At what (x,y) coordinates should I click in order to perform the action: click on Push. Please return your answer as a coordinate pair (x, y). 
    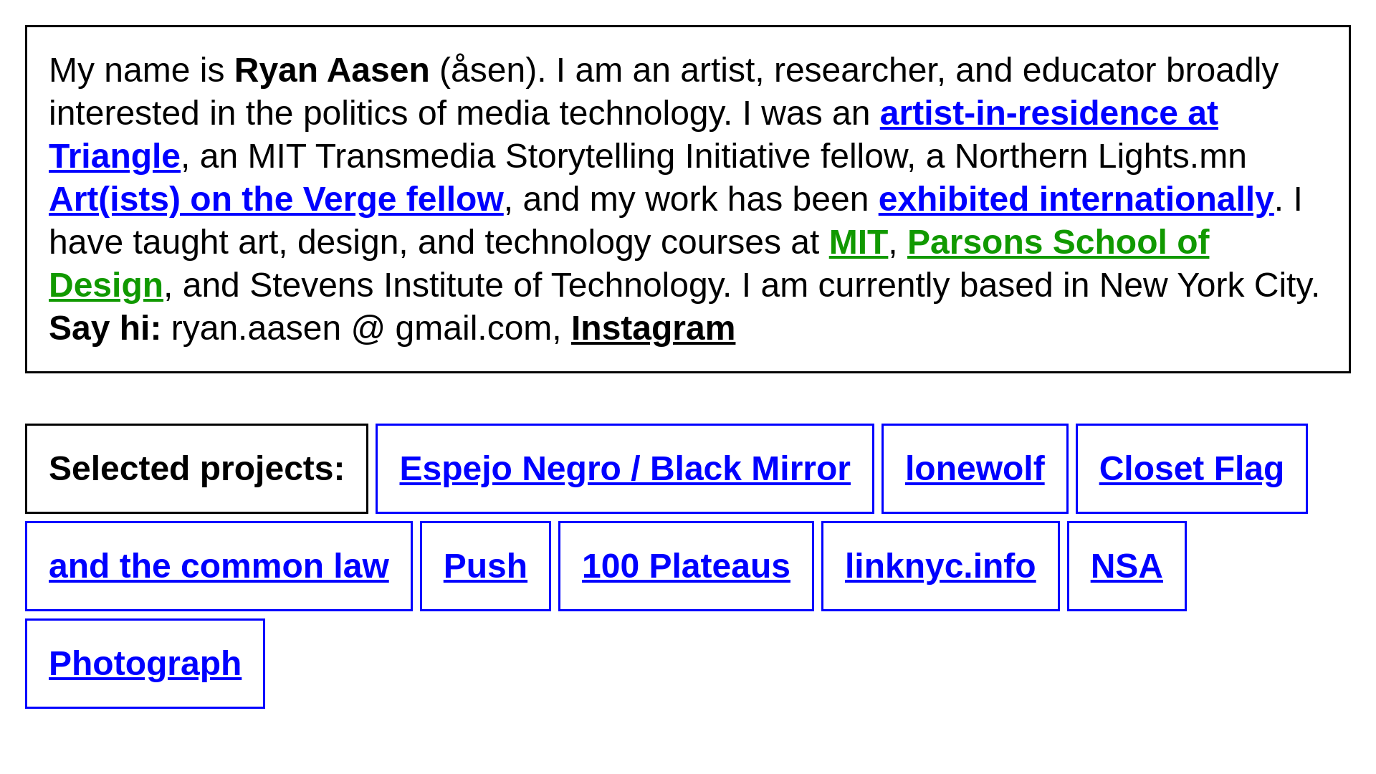
    Looking at the image, I should click on (484, 565).